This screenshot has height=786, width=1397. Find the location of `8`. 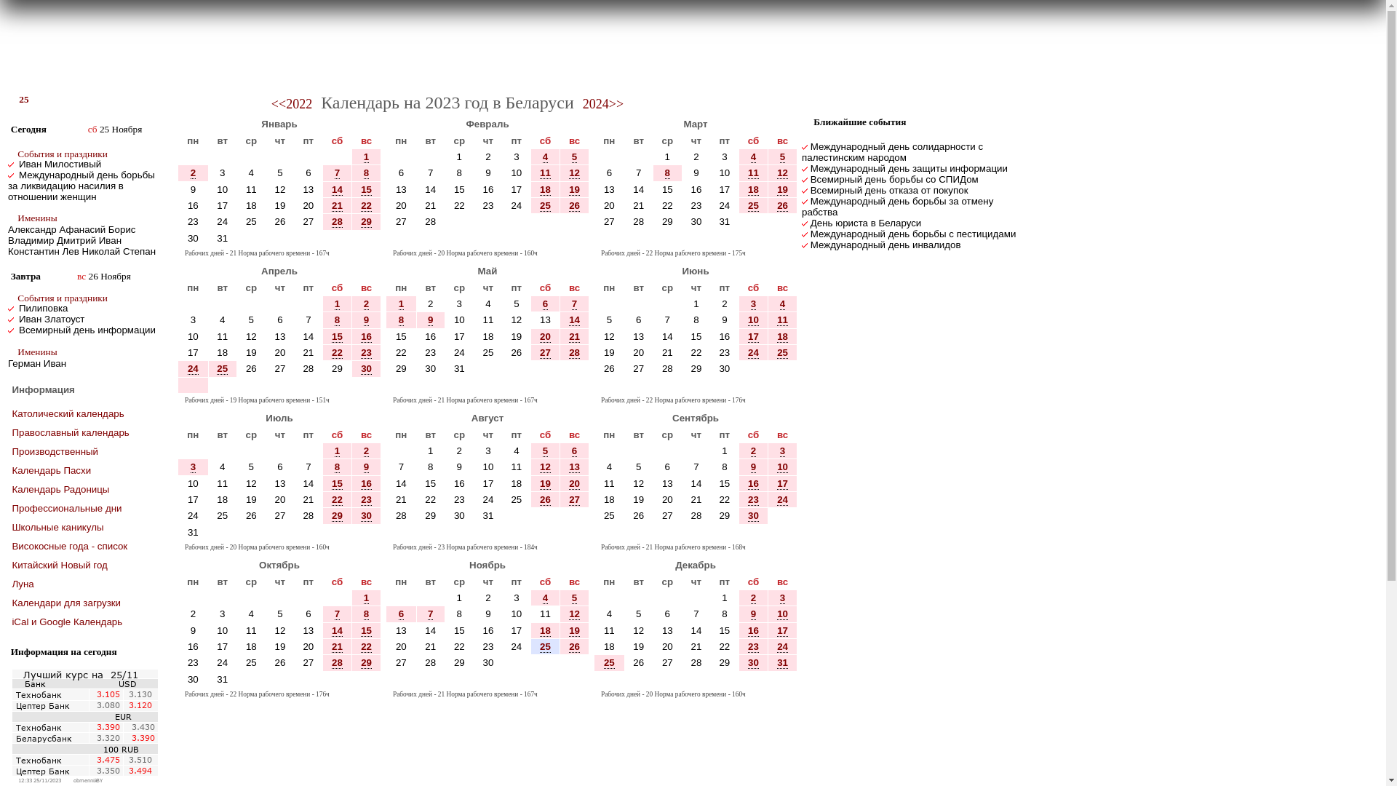

8 is located at coordinates (431, 467).